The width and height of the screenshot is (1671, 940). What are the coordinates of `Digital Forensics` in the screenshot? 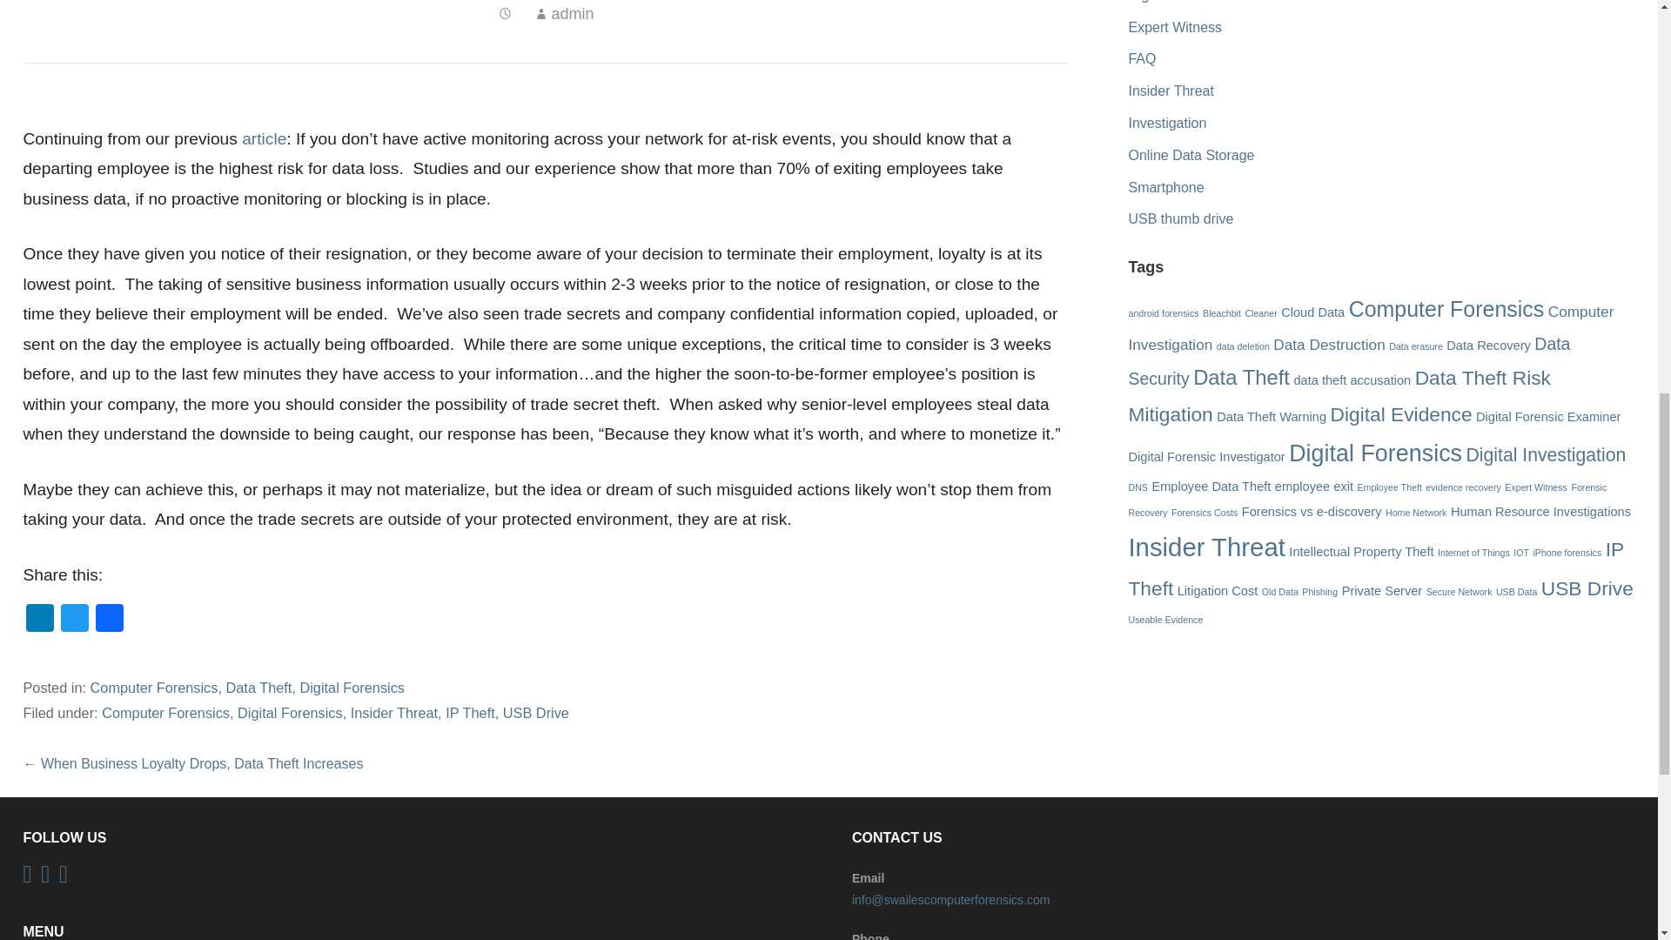 It's located at (289, 713).